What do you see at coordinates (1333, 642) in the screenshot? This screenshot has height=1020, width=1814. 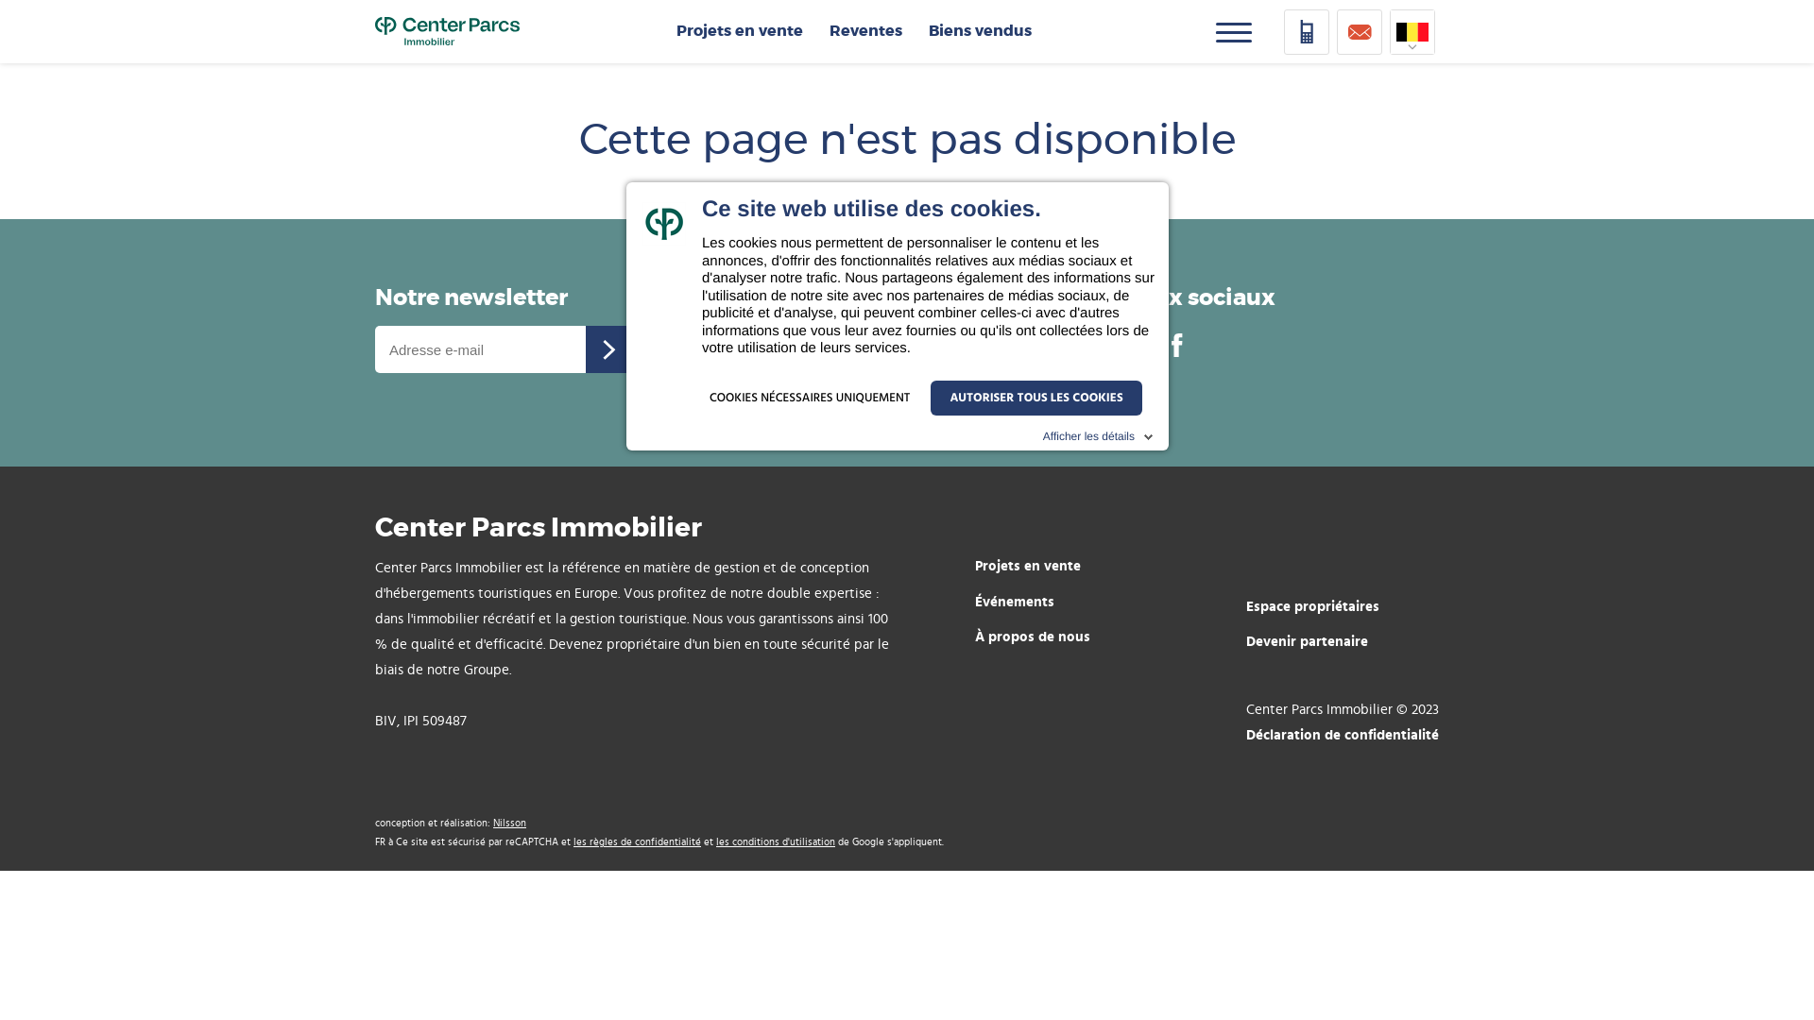 I see `Devenir partenaire` at bounding box center [1333, 642].